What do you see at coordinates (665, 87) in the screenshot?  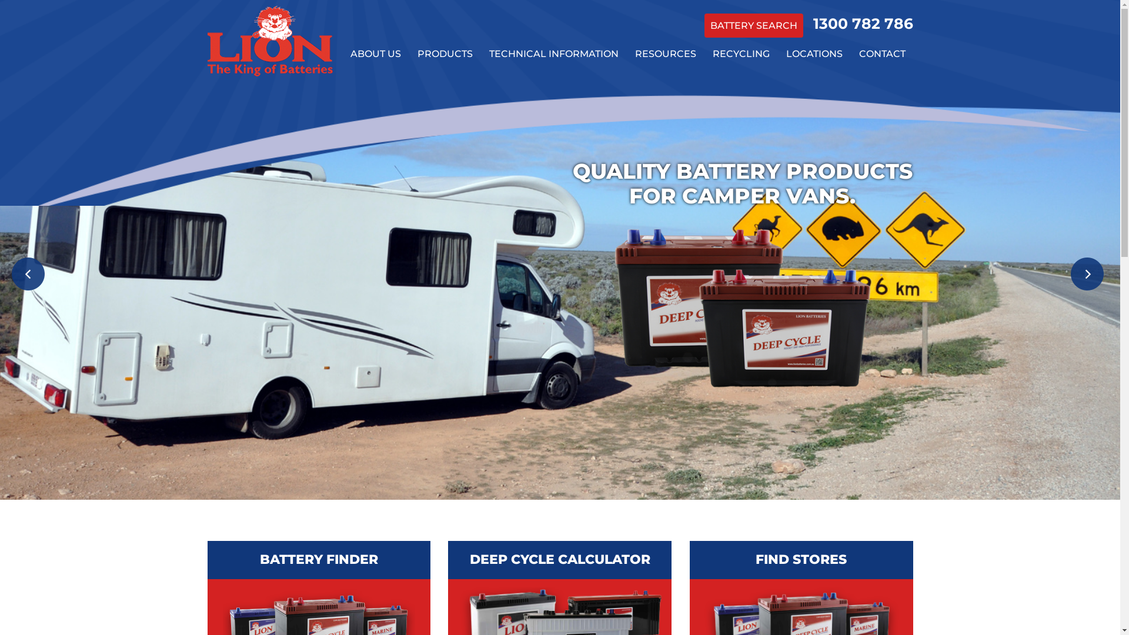 I see `PRODUCT CATALOGUES` at bounding box center [665, 87].